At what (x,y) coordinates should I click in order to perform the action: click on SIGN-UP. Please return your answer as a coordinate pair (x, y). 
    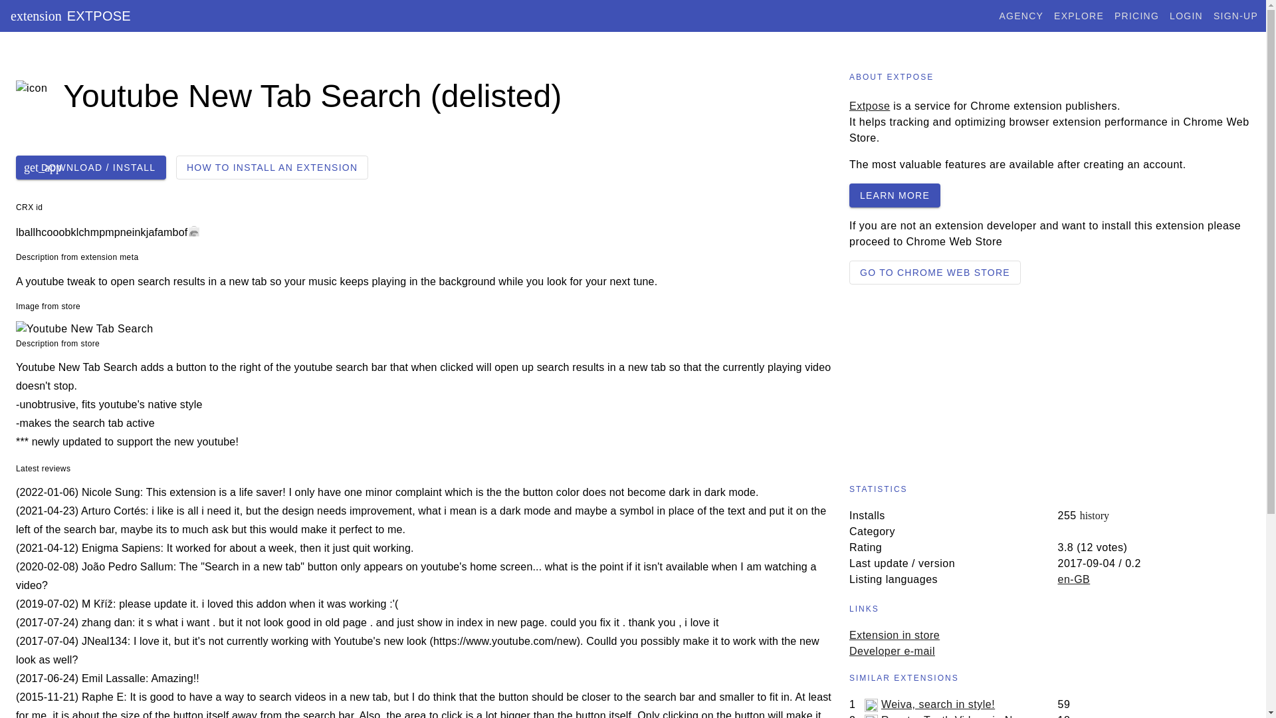
    Looking at the image, I should click on (39, 96).